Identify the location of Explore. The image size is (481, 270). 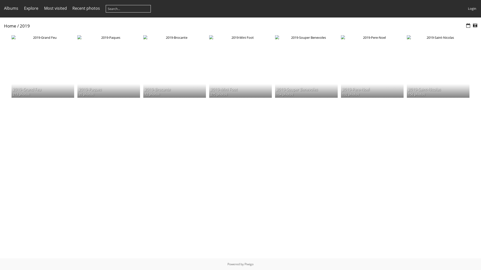
(31, 8).